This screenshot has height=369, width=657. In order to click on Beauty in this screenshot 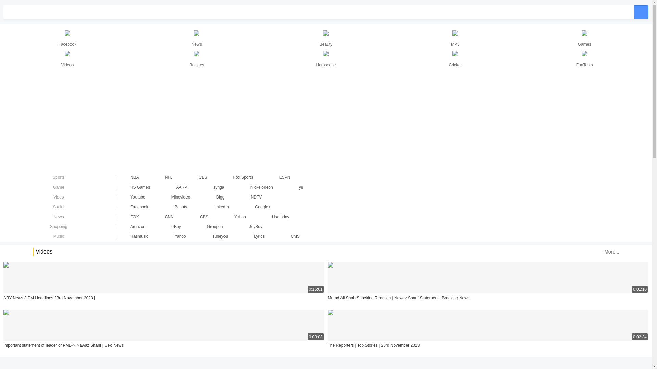, I will do `click(326, 39)`.